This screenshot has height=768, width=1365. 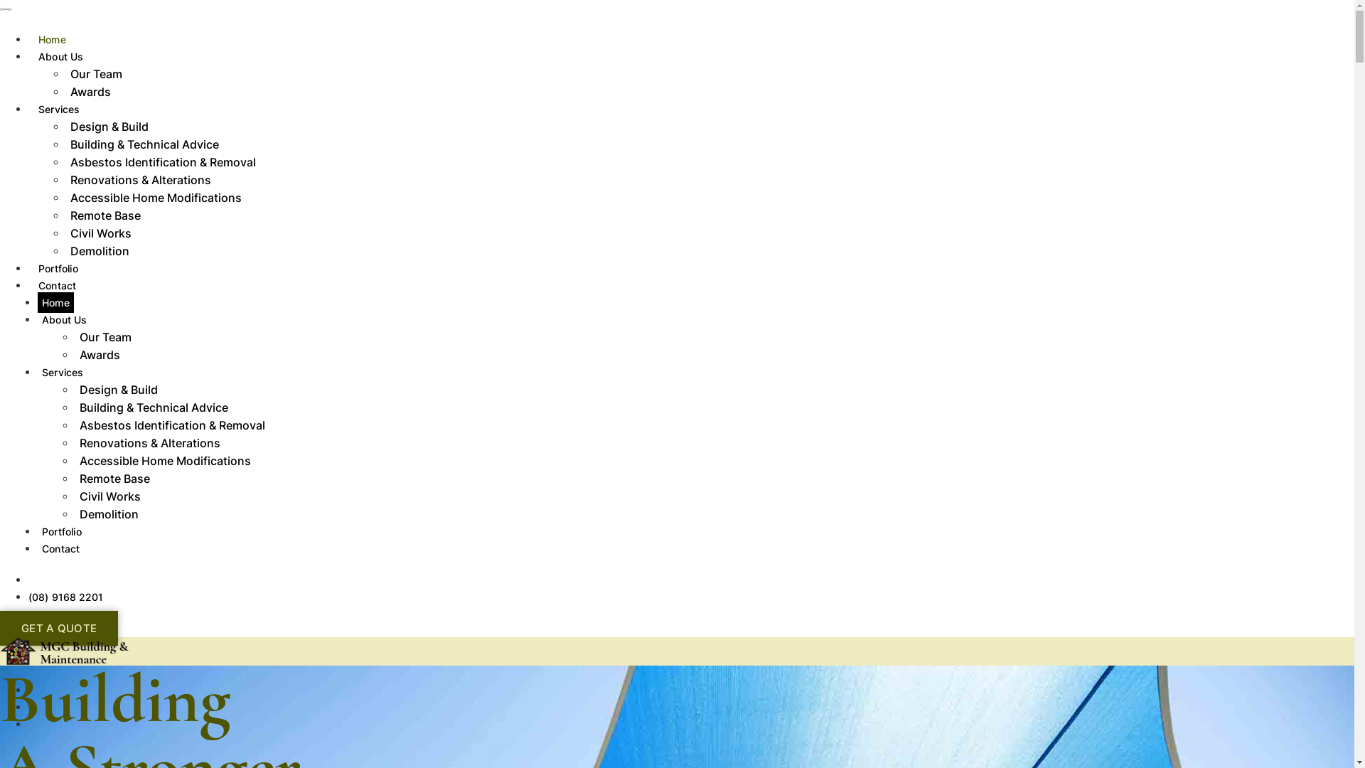 What do you see at coordinates (150, 443) in the screenshot?
I see `Renovations & Alterations` at bounding box center [150, 443].